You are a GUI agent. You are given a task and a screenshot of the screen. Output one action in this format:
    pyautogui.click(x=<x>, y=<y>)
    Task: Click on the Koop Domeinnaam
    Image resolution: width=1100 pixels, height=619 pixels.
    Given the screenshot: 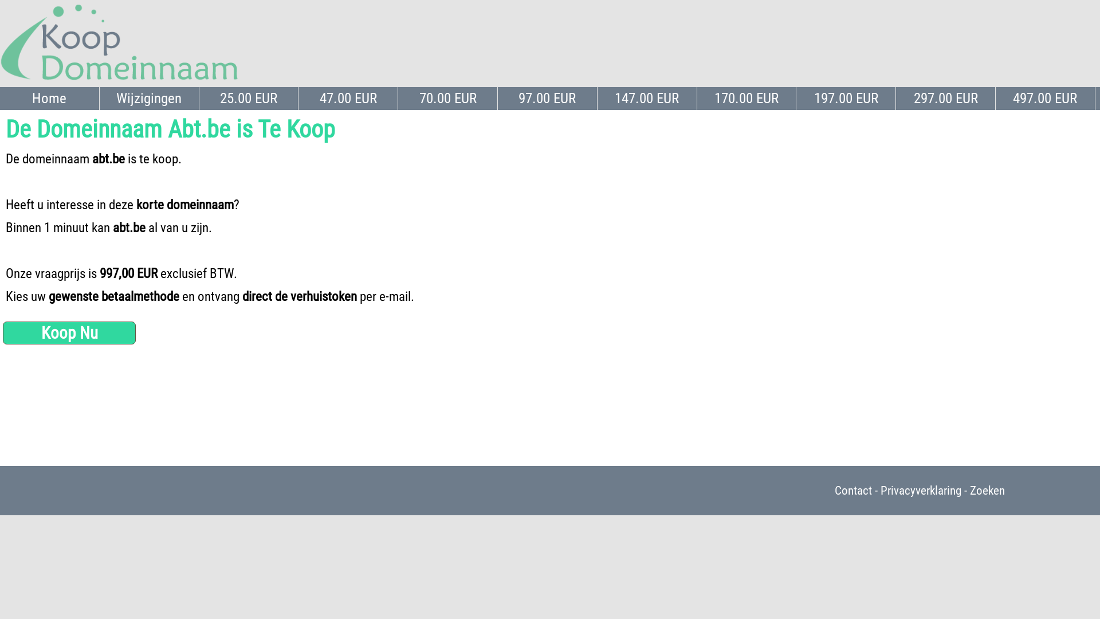 What is the action you would take?
    pyautogui.click(x=119, y=43)
    